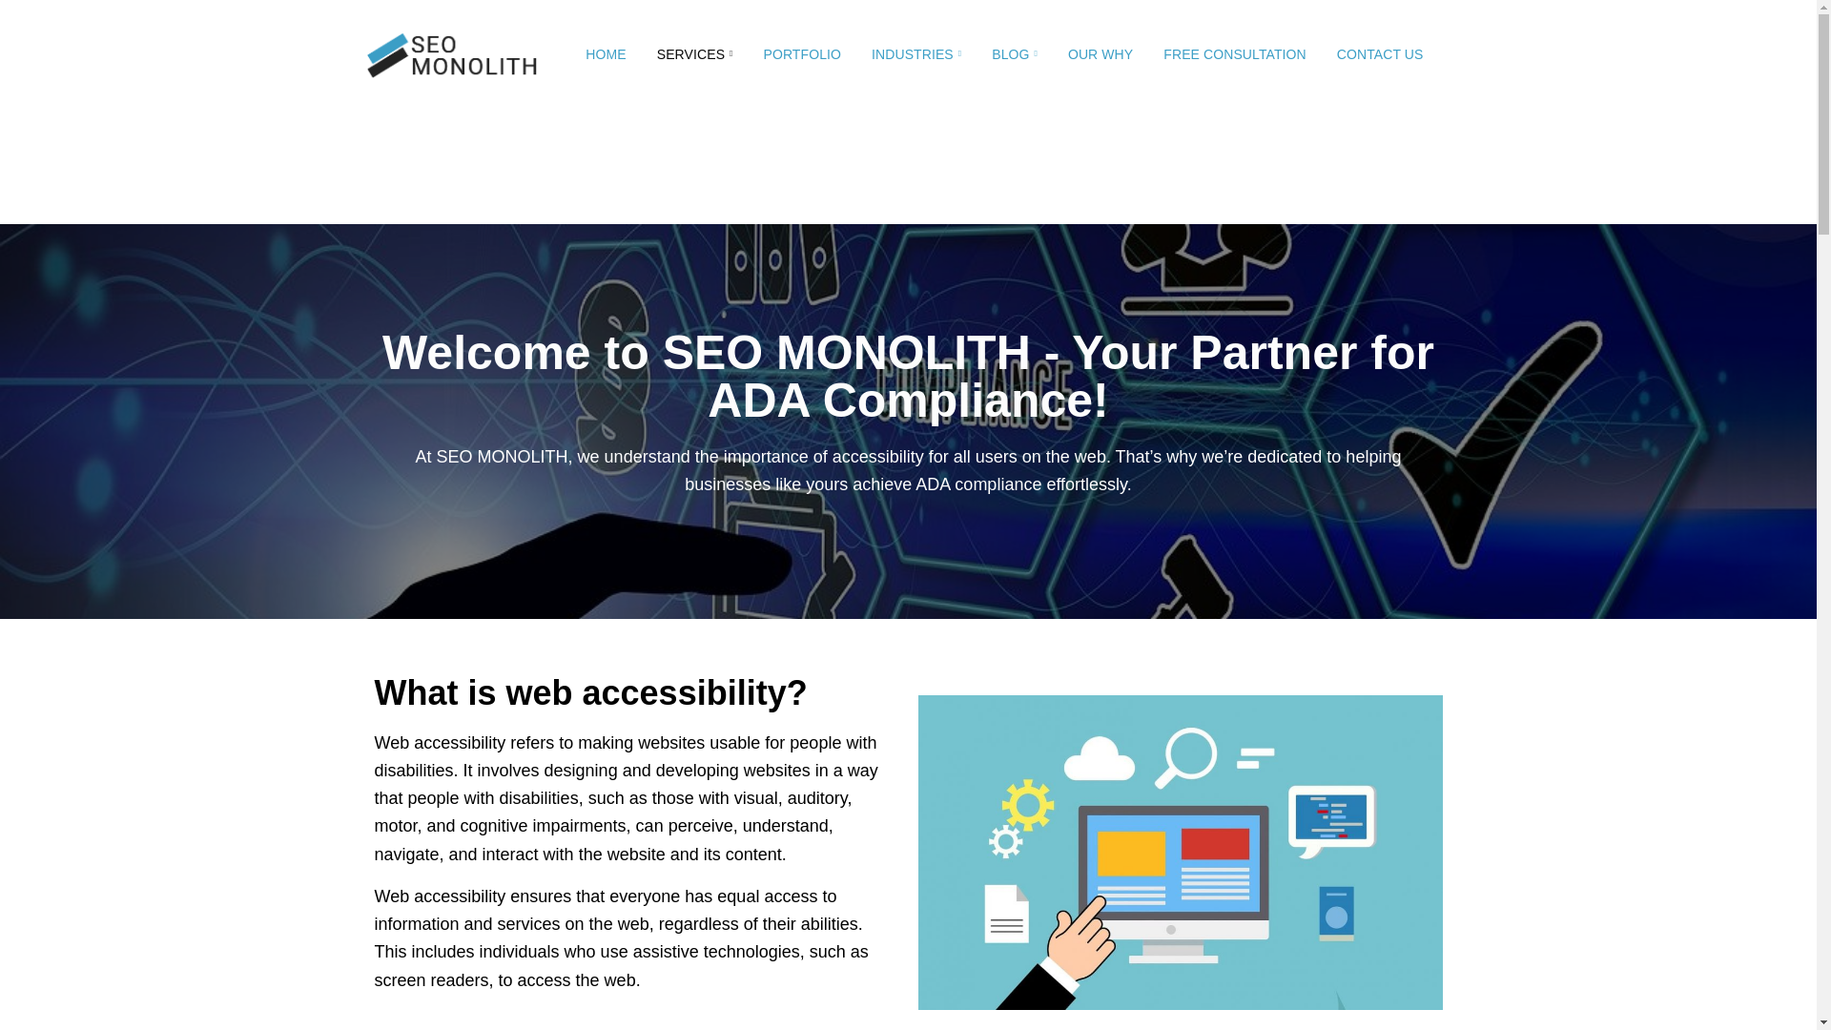  Describe the element at coordinates (801, 54) in the screenshot. I see `PORTFOLIO` at that location.